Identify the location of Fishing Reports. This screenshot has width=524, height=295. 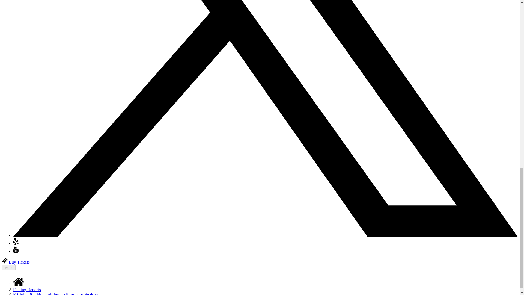
(27, 290).